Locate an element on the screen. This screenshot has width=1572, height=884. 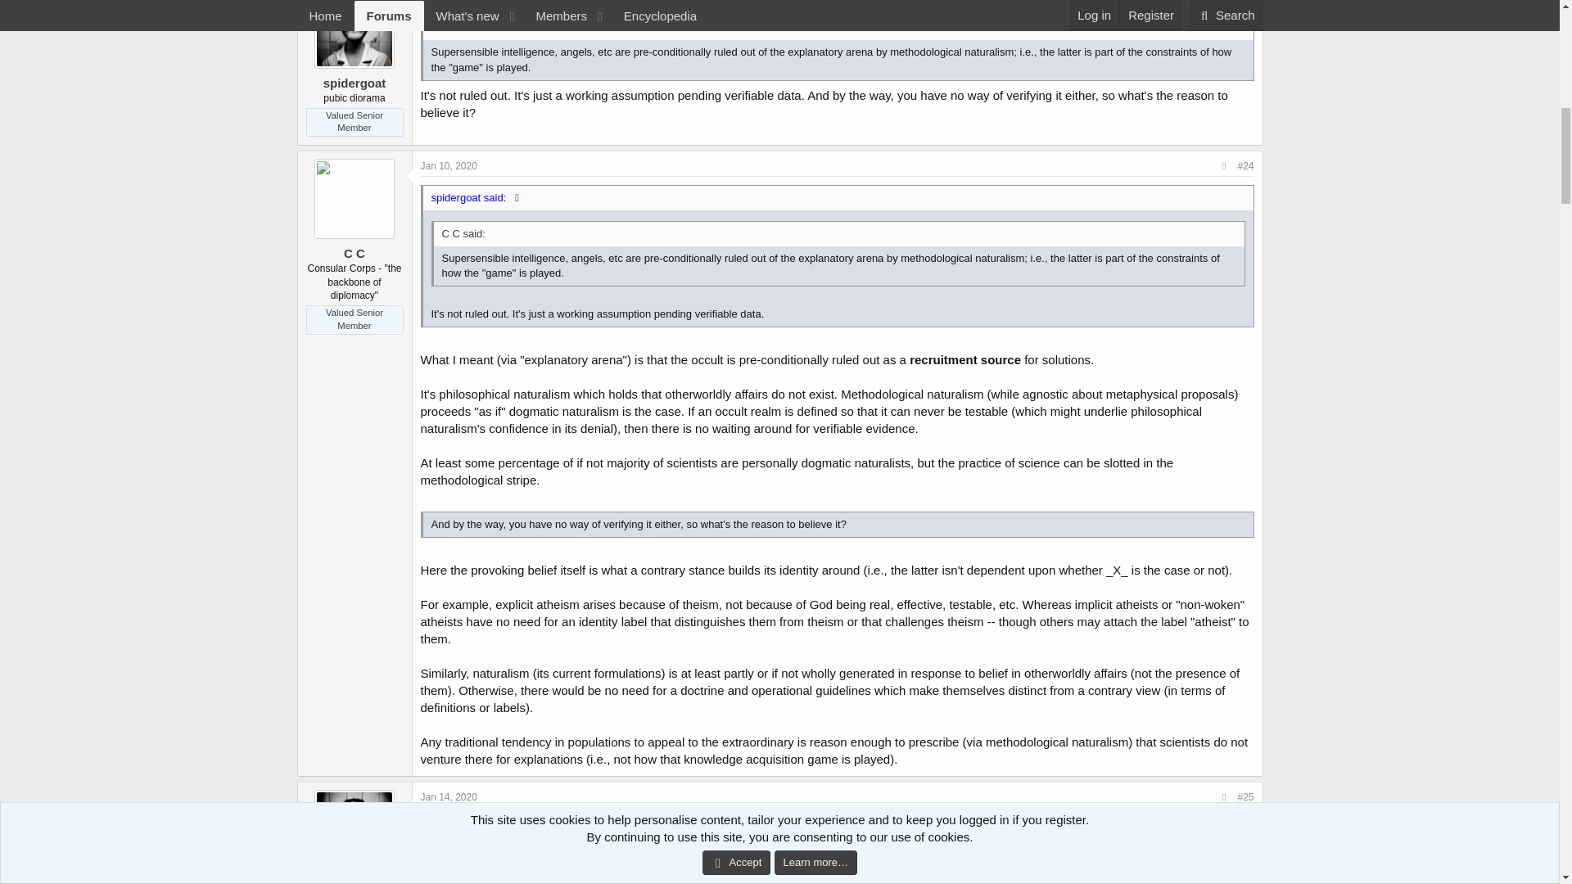
Jan 14, 2020 at 12:06 AM is located at coordinates (449, 796).